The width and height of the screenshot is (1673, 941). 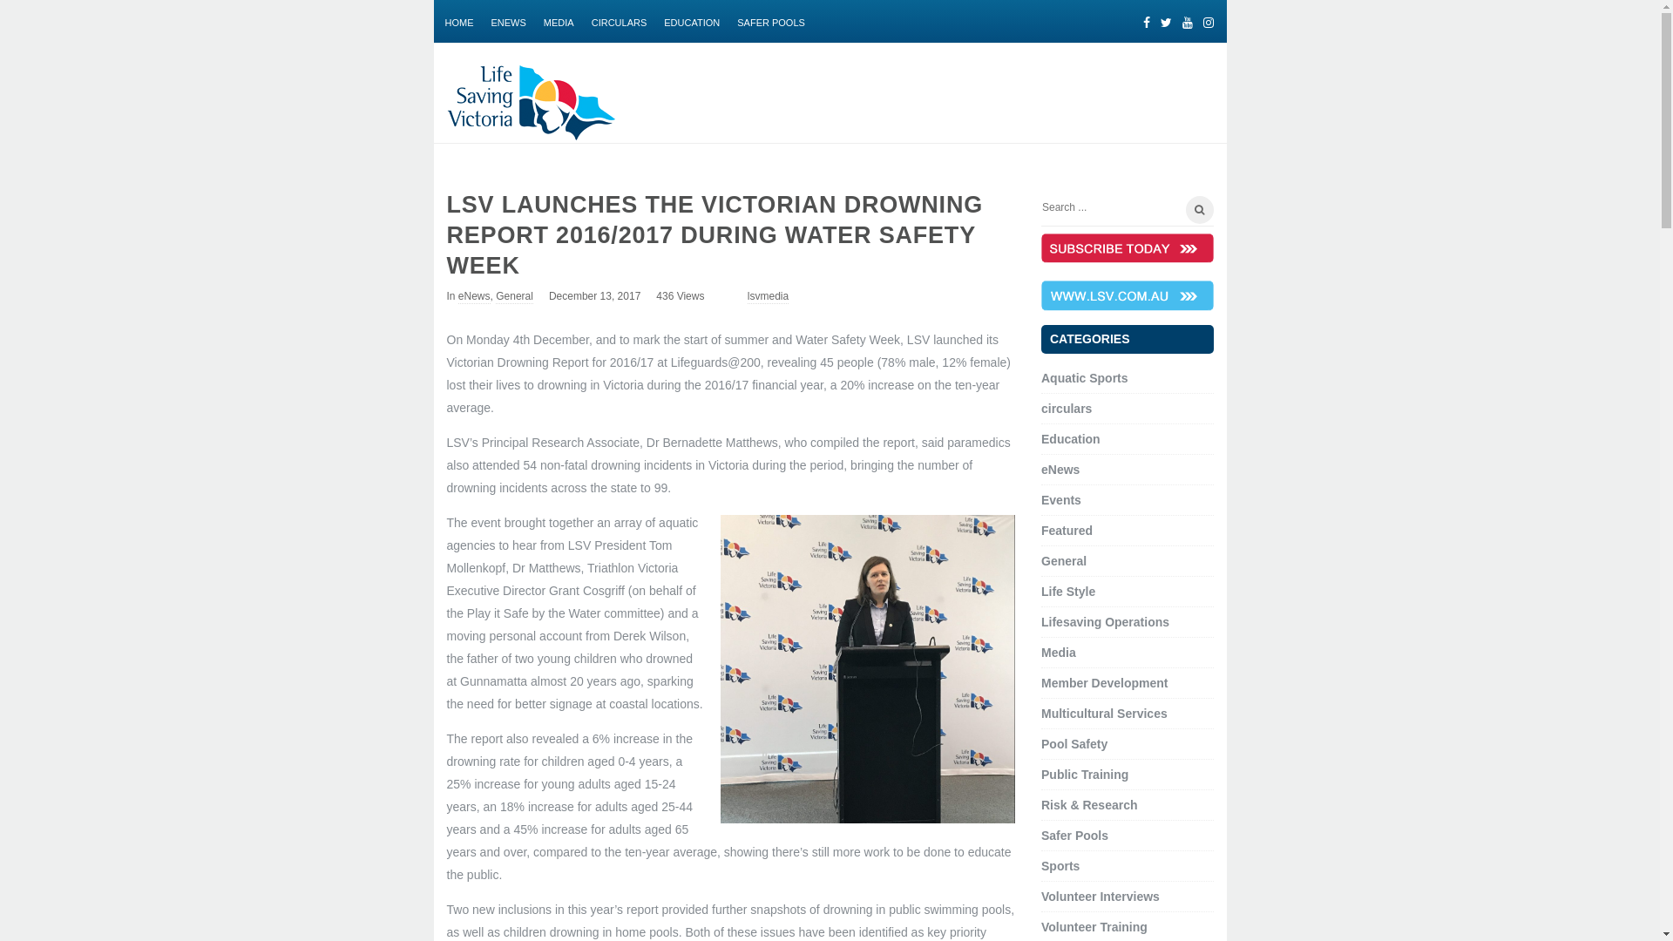 What do you see at coordinates (1067, 409) in the screenshot?
I see `circulars` at bounding box center [1067, 409].